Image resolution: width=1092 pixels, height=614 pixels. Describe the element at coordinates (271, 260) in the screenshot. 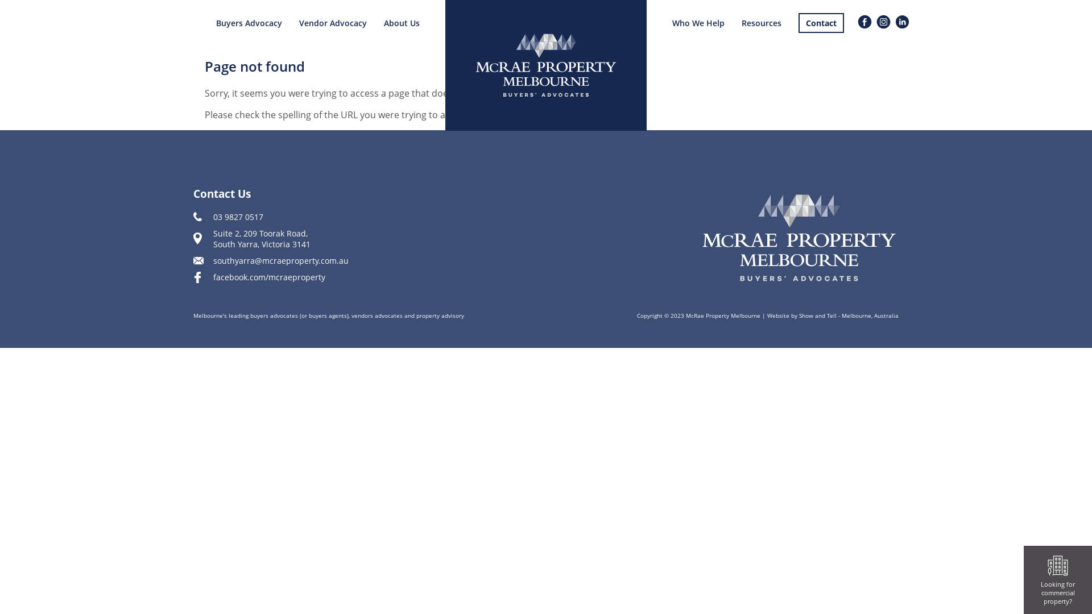

I see `southyarra@mcraeproperty.com.au` at that location.